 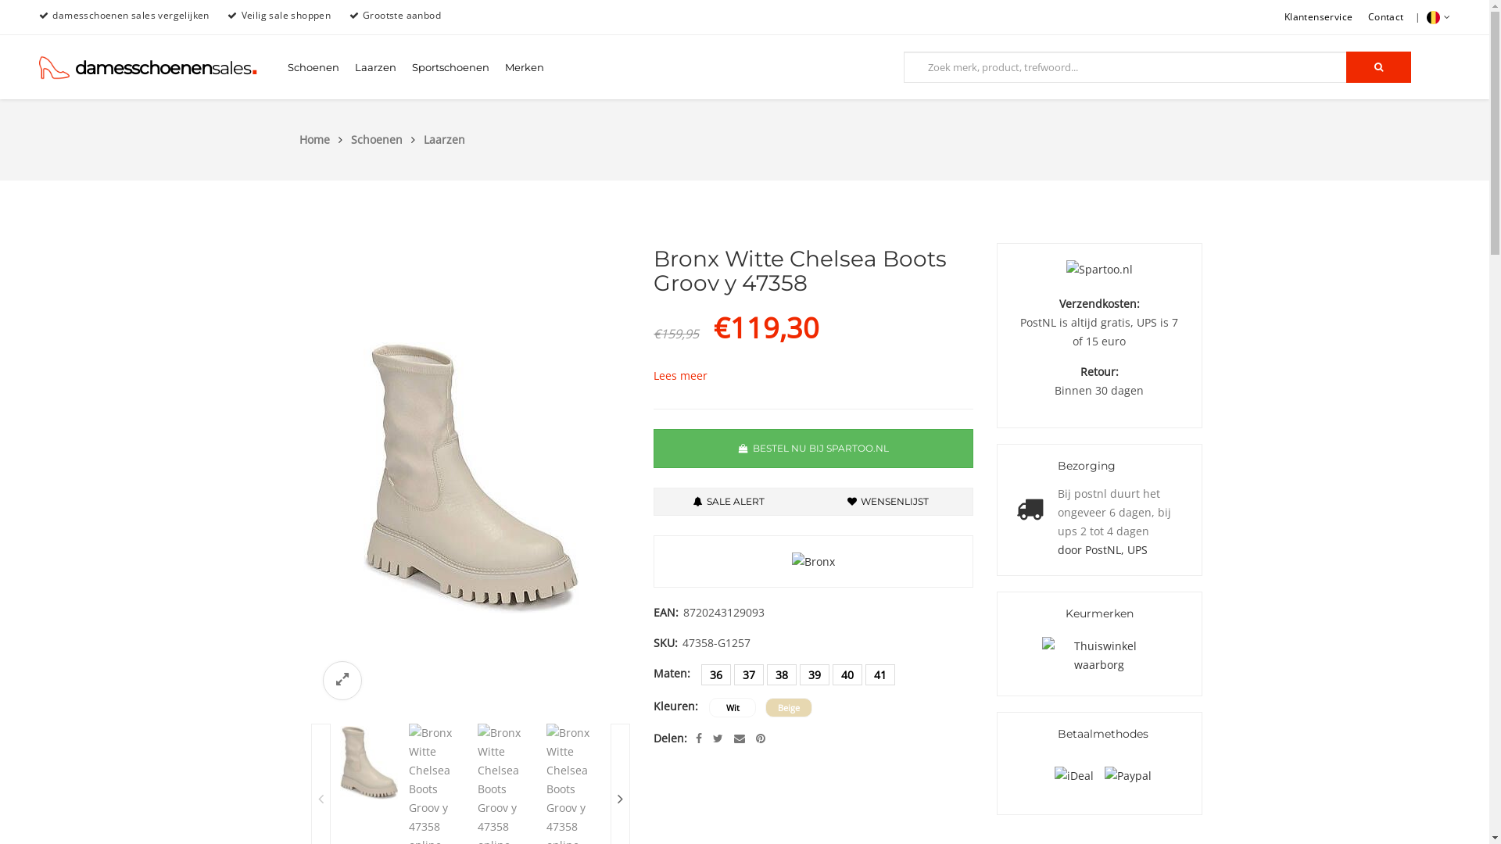 What do you see at coordinates (385, 139) in the screenshot?
I see `Schoenen` at bounding box center [385, 139].